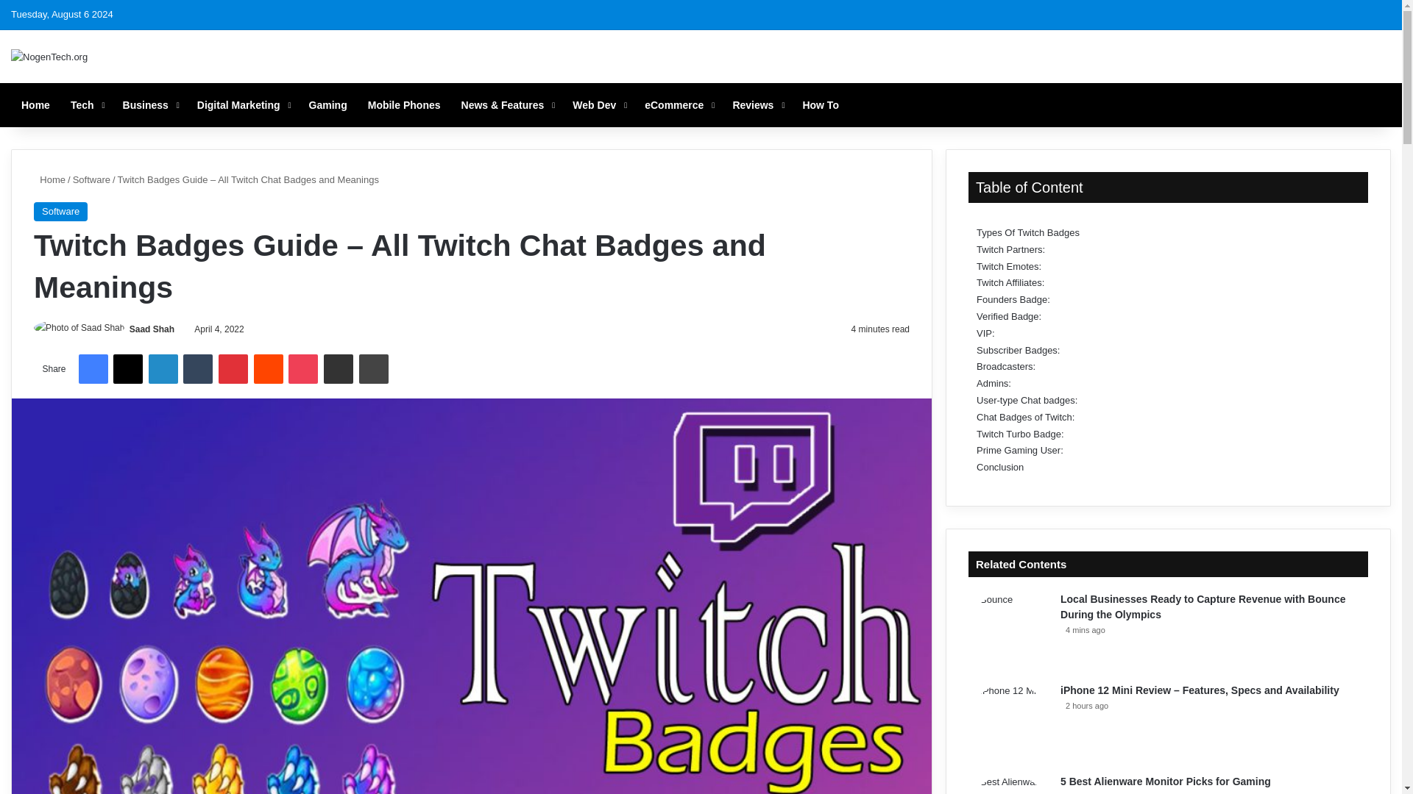 The image size is (1413, 794). What do you see at coordinates (35, 104) in the screenshot?
I see `Home` at bounding box center [35, 104].